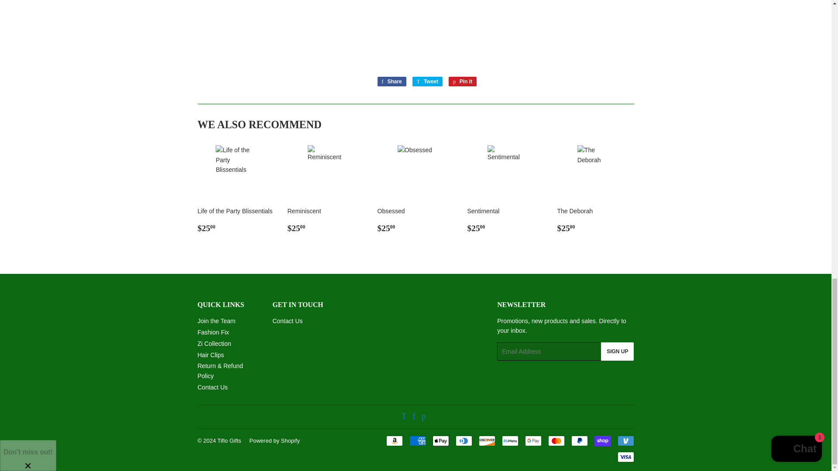 The width and height of the screenshot is (838, 471). Describe the element at coordinates (625, 457) in the screenshot. I see `Visa` at that location.